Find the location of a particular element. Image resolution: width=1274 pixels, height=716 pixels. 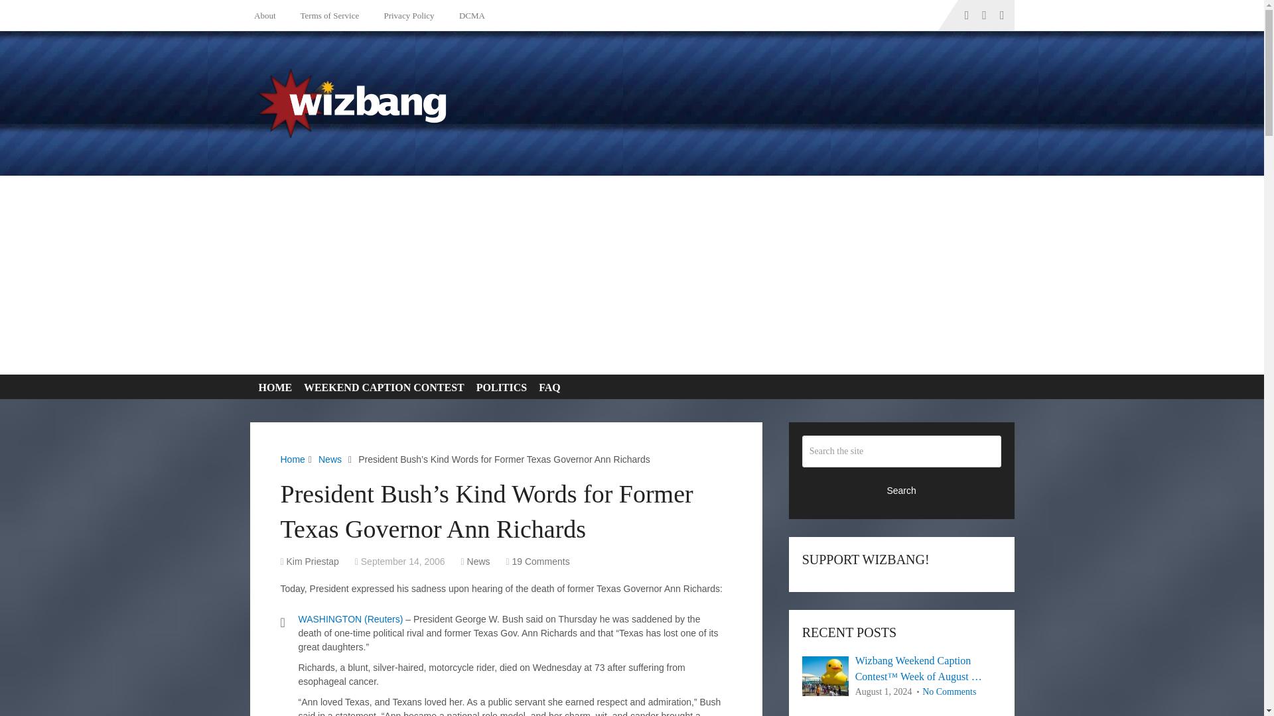

DCMA is located at coordinates (470, 15).